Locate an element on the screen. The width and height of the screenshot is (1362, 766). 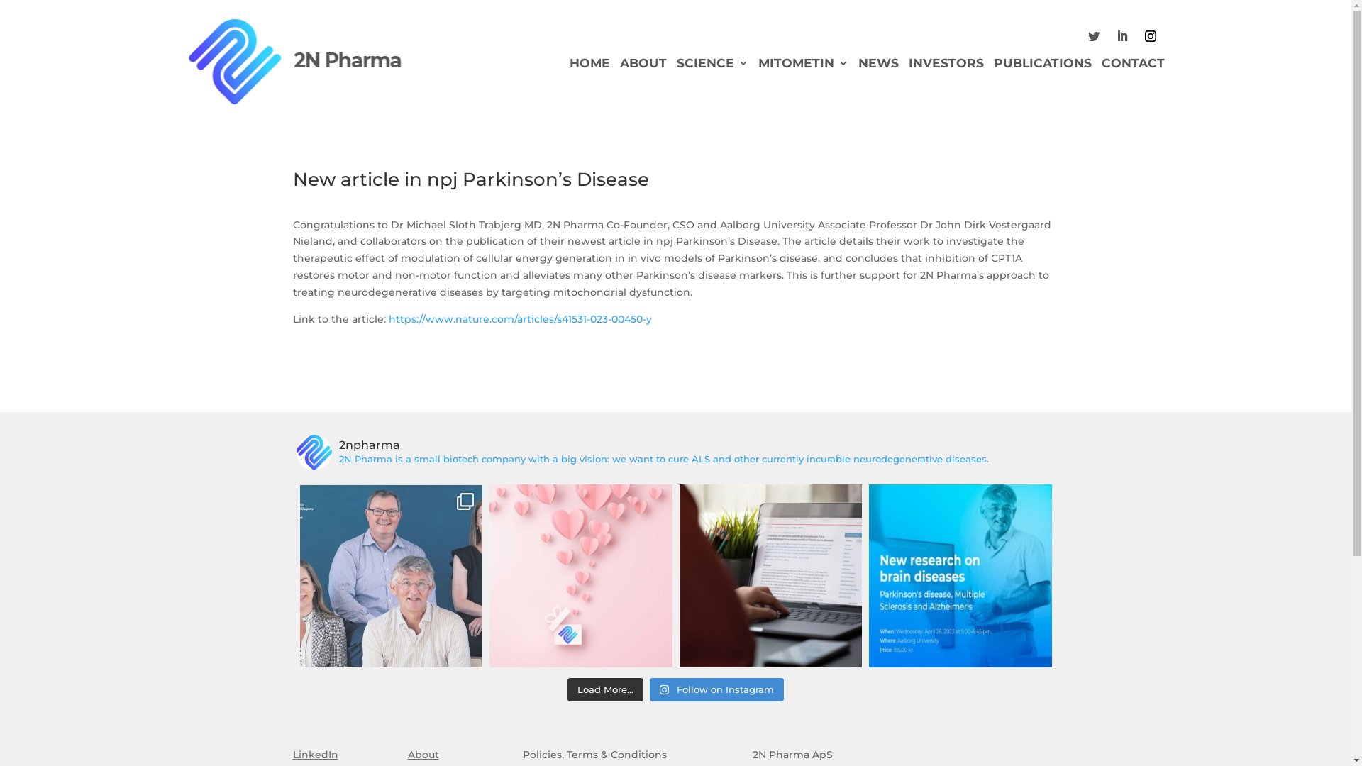
MITOMETIN is located at coordinates (803, 66).